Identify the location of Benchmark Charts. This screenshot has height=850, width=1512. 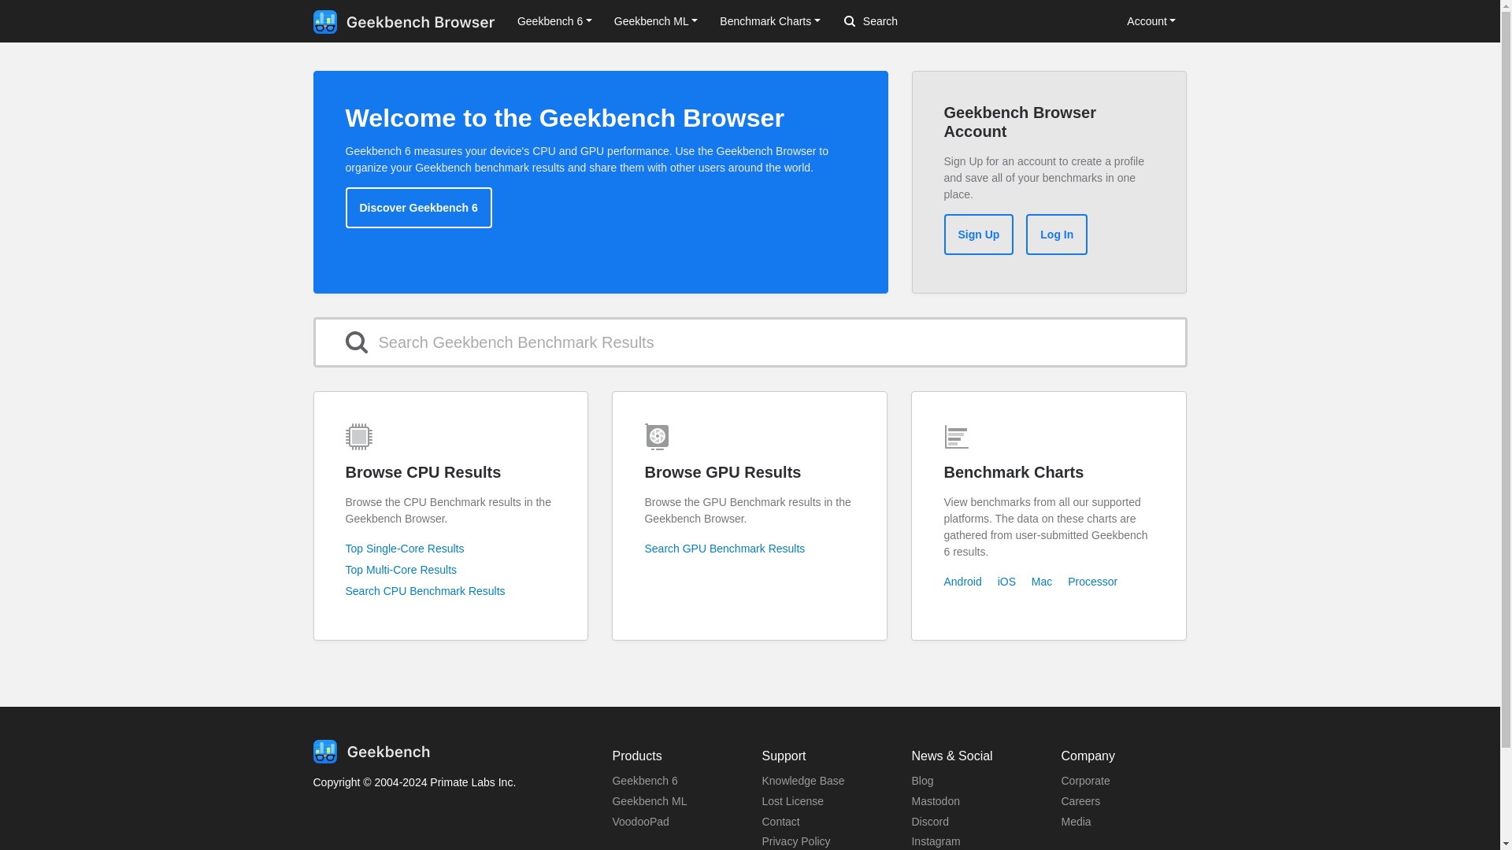
(770, 21).